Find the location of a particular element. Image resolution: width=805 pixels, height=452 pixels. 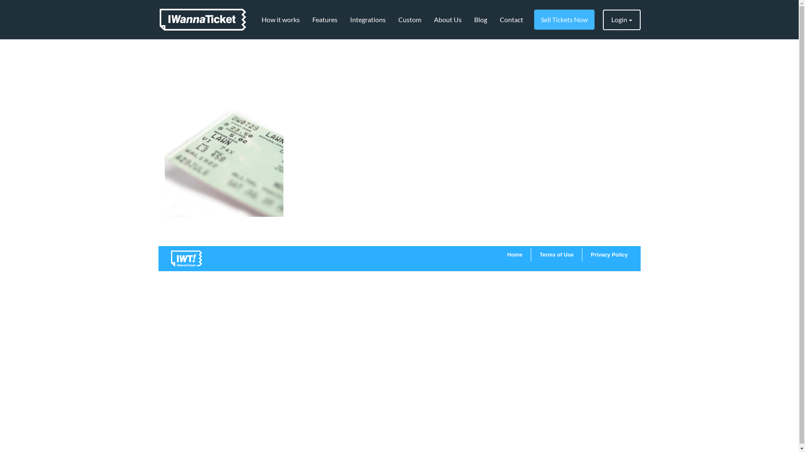

Integrations is located at coordinates (368, 20).